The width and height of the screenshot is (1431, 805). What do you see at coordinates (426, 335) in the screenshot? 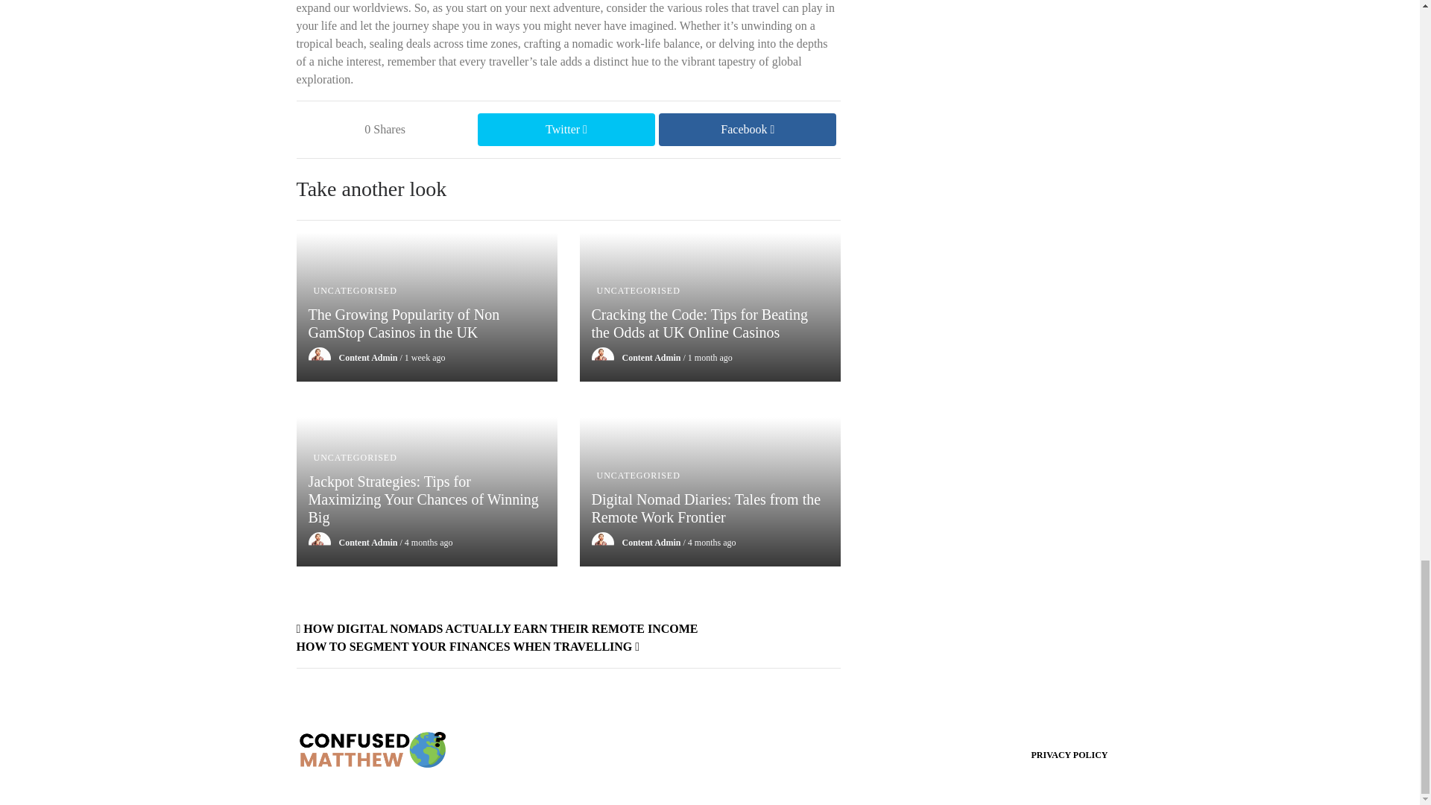
I see `The Growing Popularity of Non GamStop Casinos in the UK` at bounding box center [426, 335].